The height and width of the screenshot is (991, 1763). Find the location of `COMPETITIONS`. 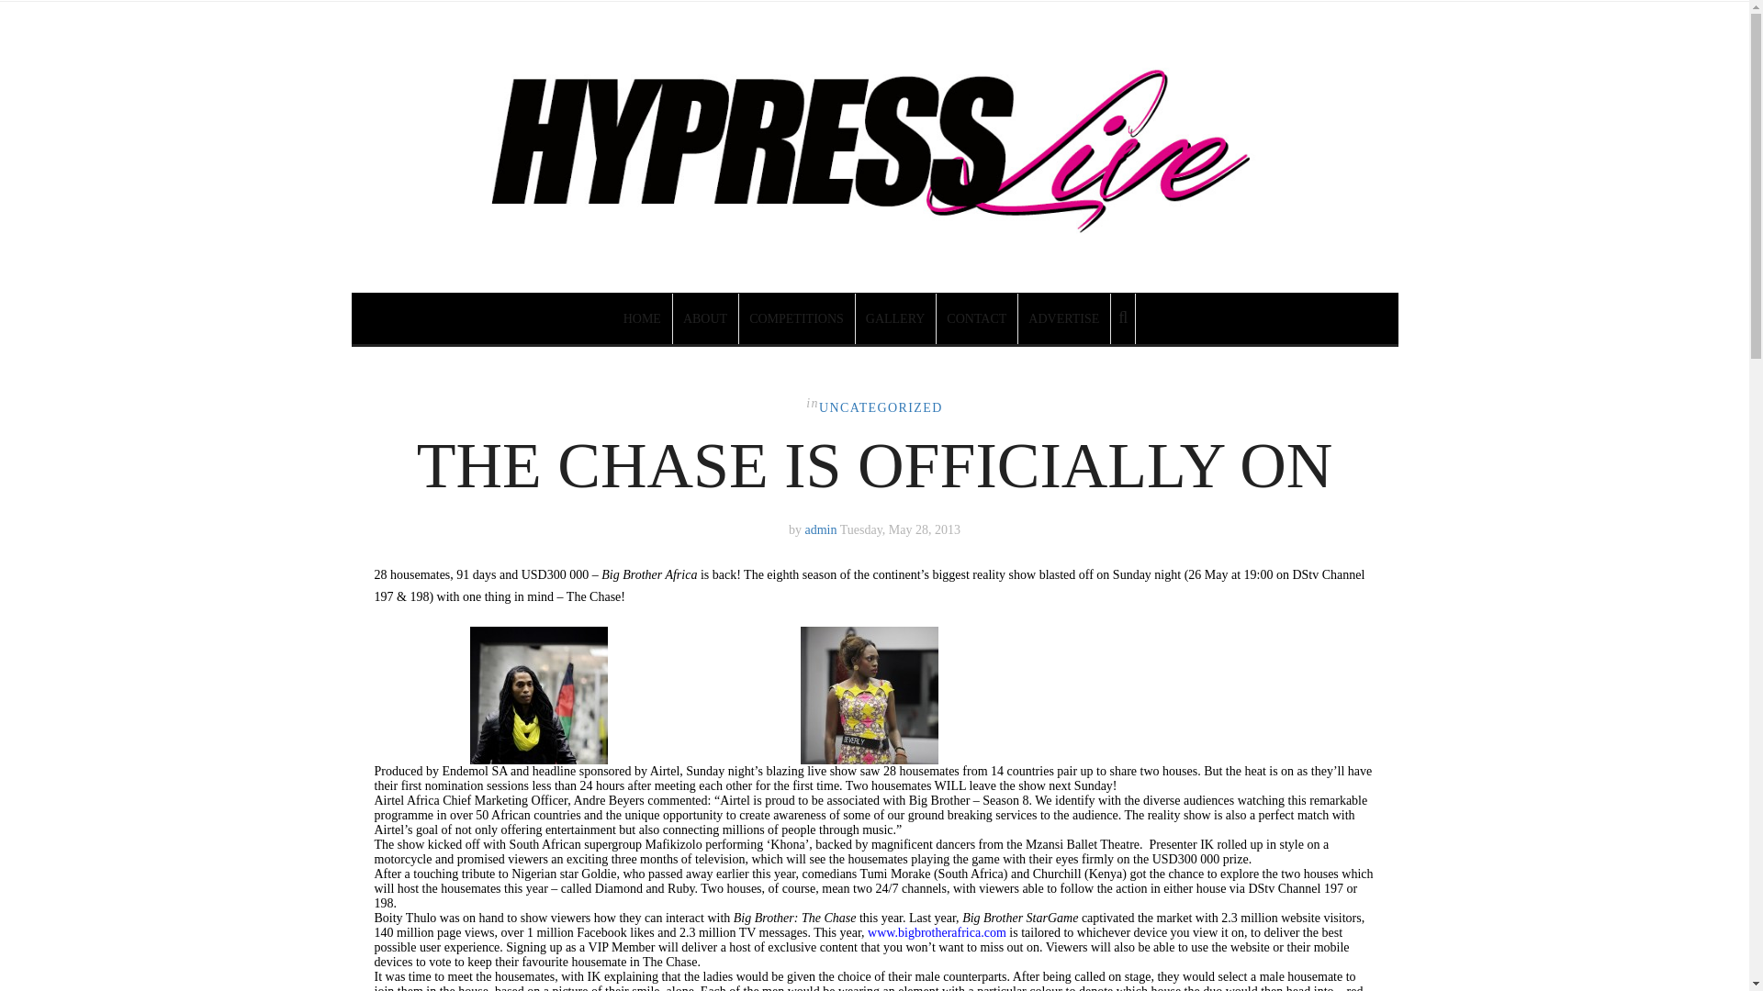

COMPETITIONS is located at coordinates (797, 317).